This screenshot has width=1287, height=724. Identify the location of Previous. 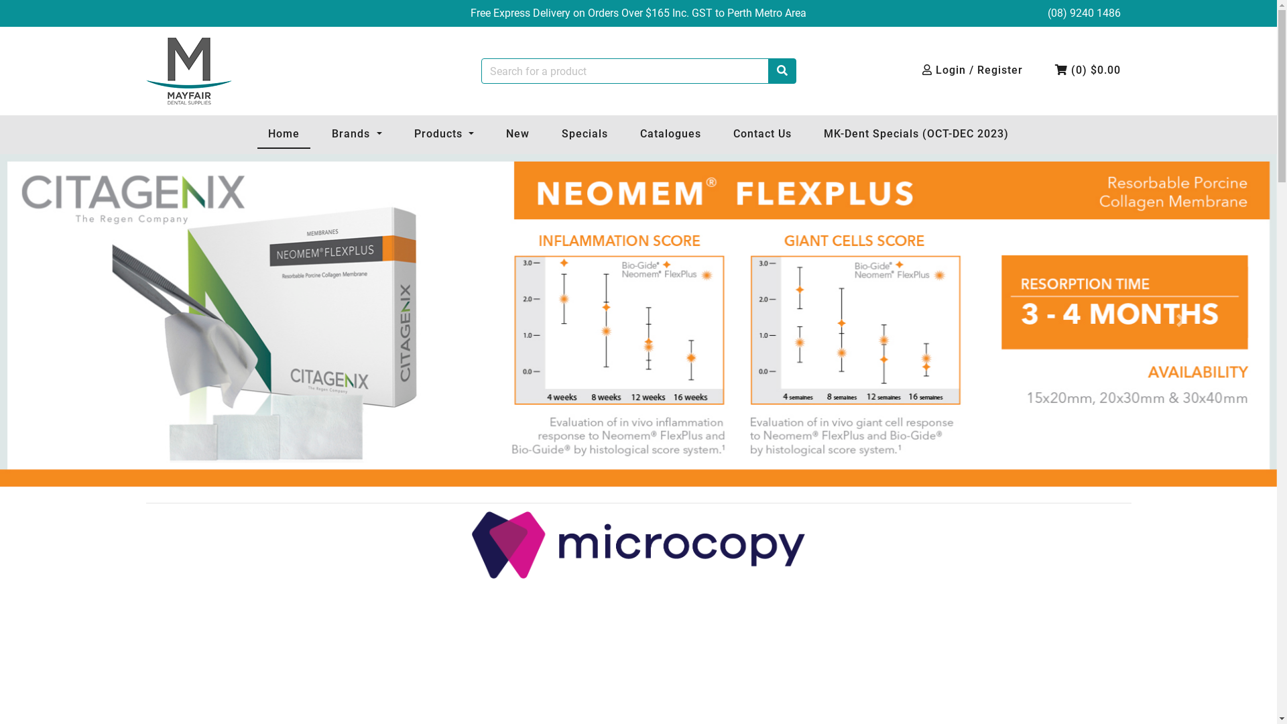
(96, 320).